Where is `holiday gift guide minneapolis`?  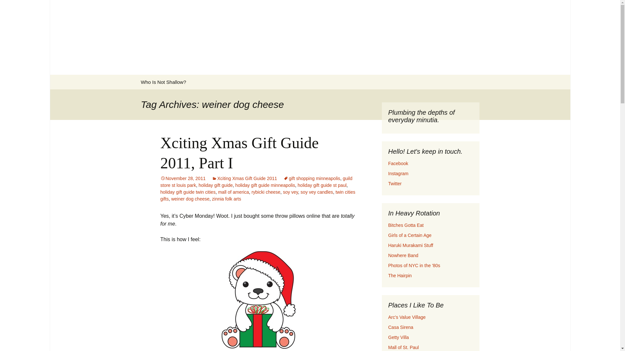 holiday gift guide minneapolis is located at coordinates (265, 185).